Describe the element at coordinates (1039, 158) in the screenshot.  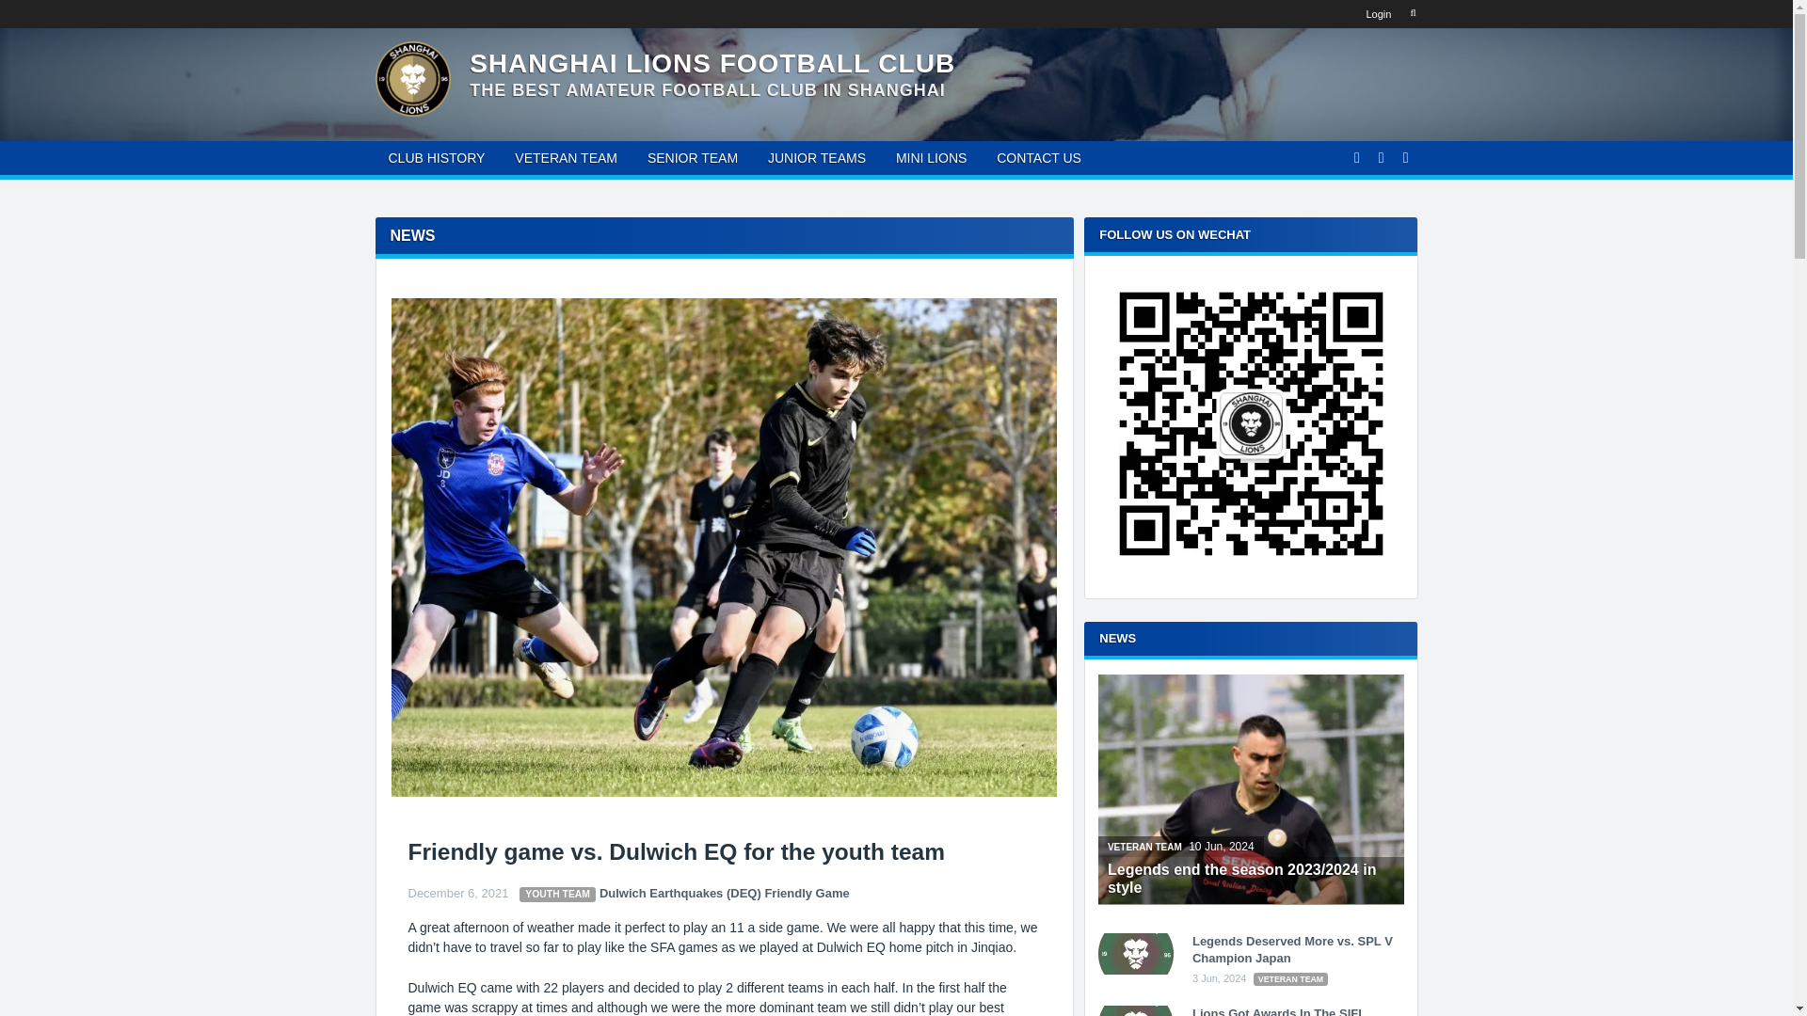
I see `CONTACT US` at that location.